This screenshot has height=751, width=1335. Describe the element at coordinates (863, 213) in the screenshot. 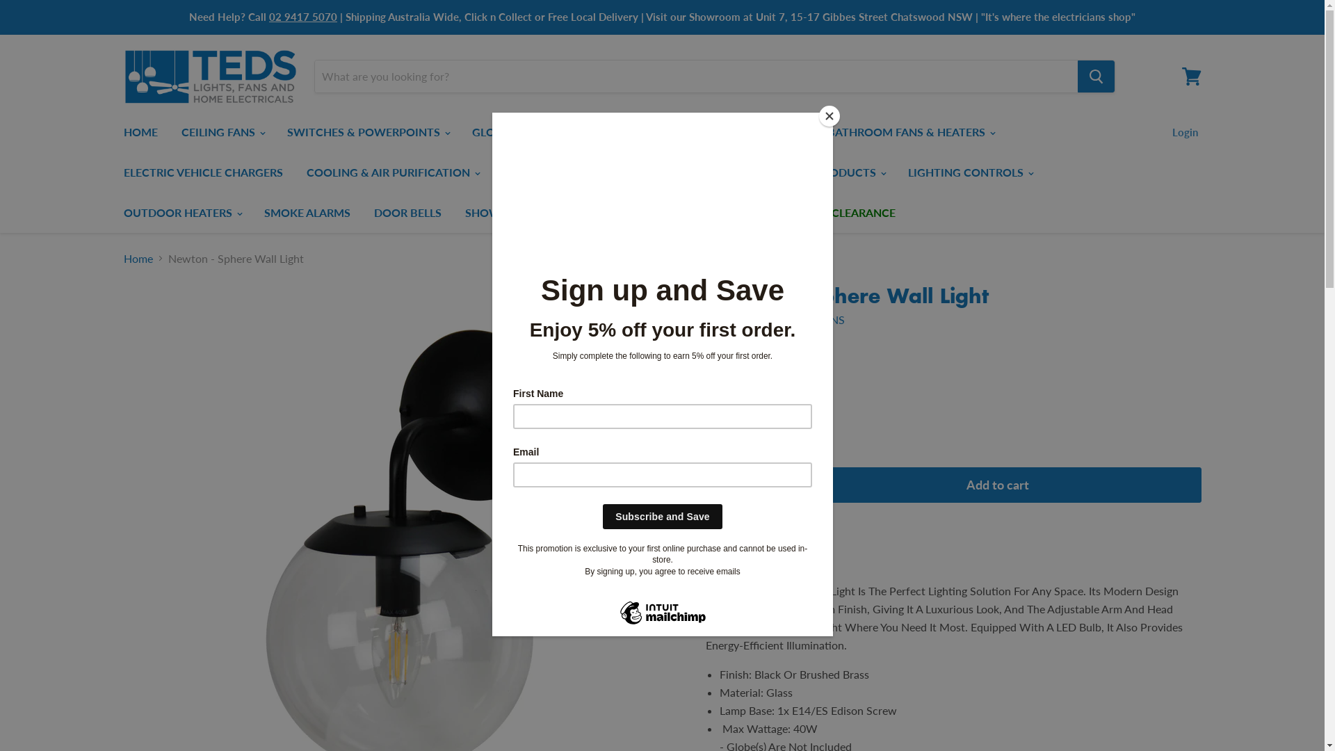

I see `CLEARANCE` at that location.